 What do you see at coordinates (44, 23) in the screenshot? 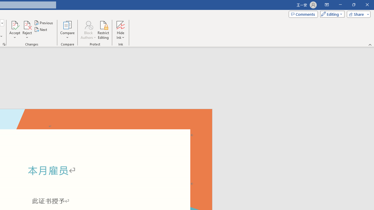
I see `Previous` at bounding box center [44, 23].